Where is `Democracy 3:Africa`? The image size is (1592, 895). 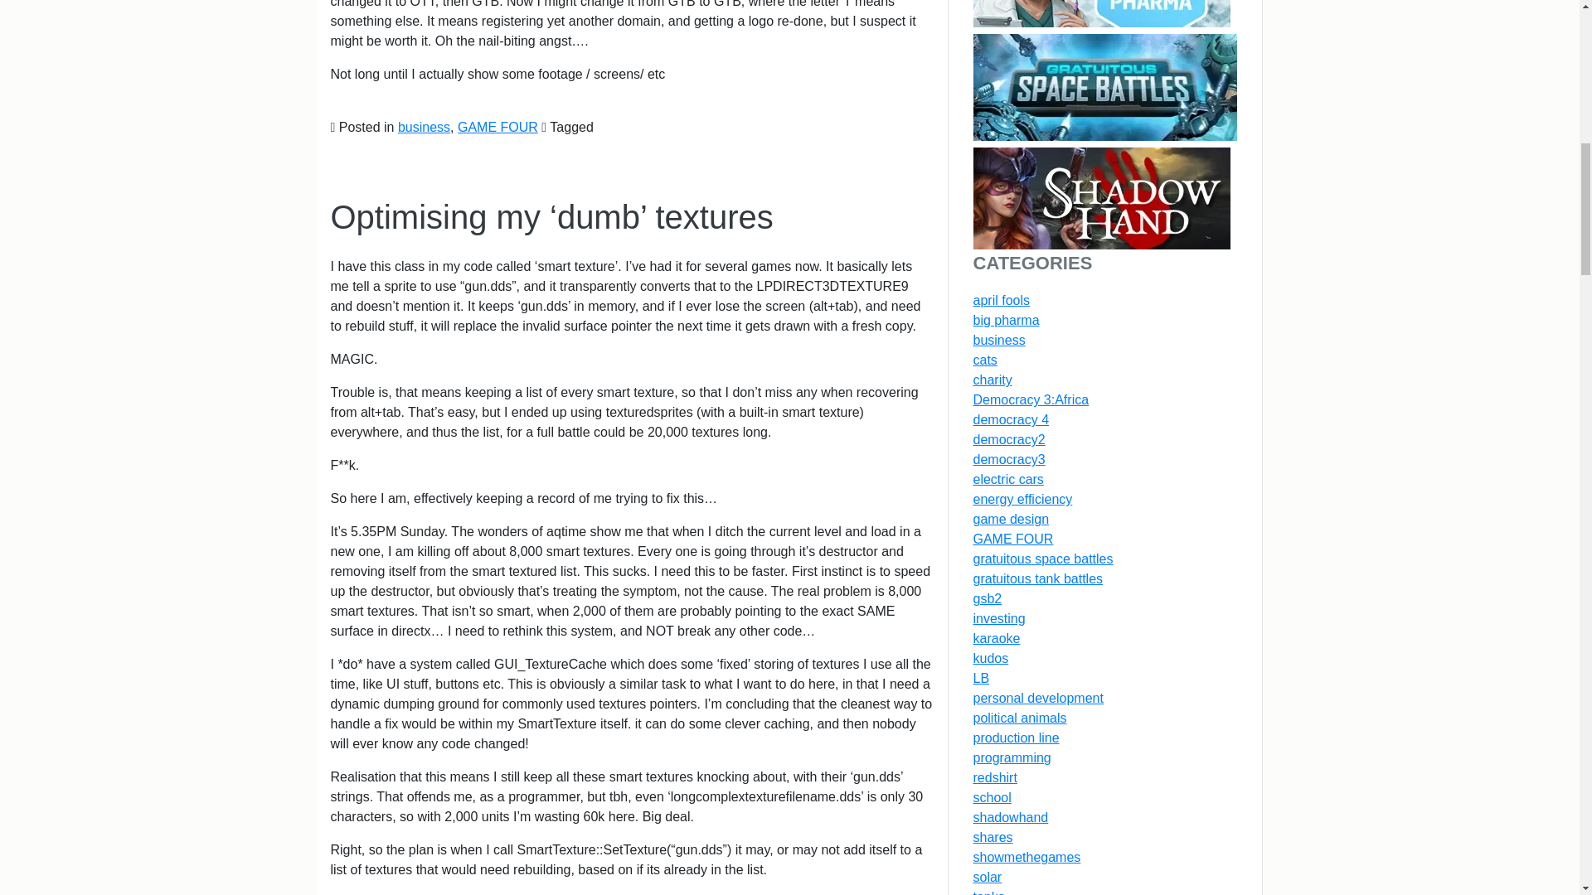 Democracy 3:Africa is located at coordinates (1031, 399).